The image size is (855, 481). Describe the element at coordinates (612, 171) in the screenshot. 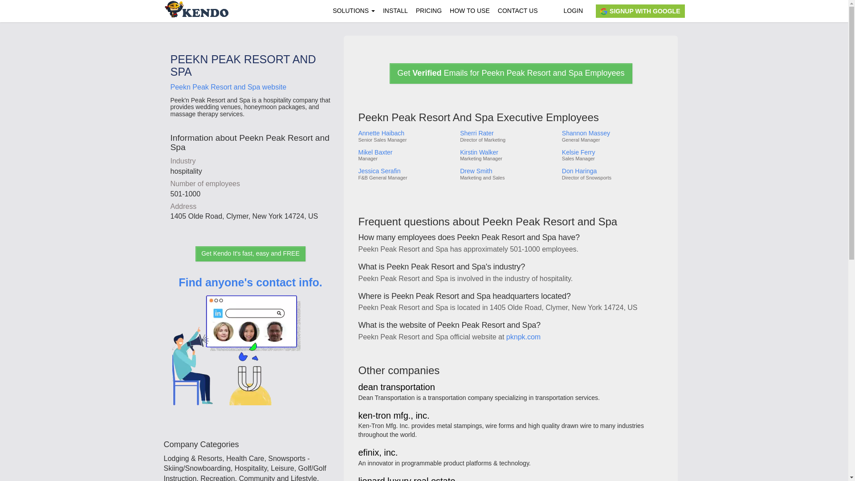

I see `Don Haringa` at that location.